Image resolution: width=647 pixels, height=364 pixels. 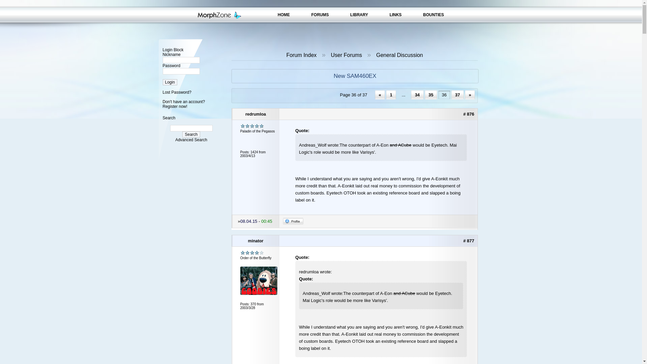 I want to click on redrumloa, so click(x=256, y=114).